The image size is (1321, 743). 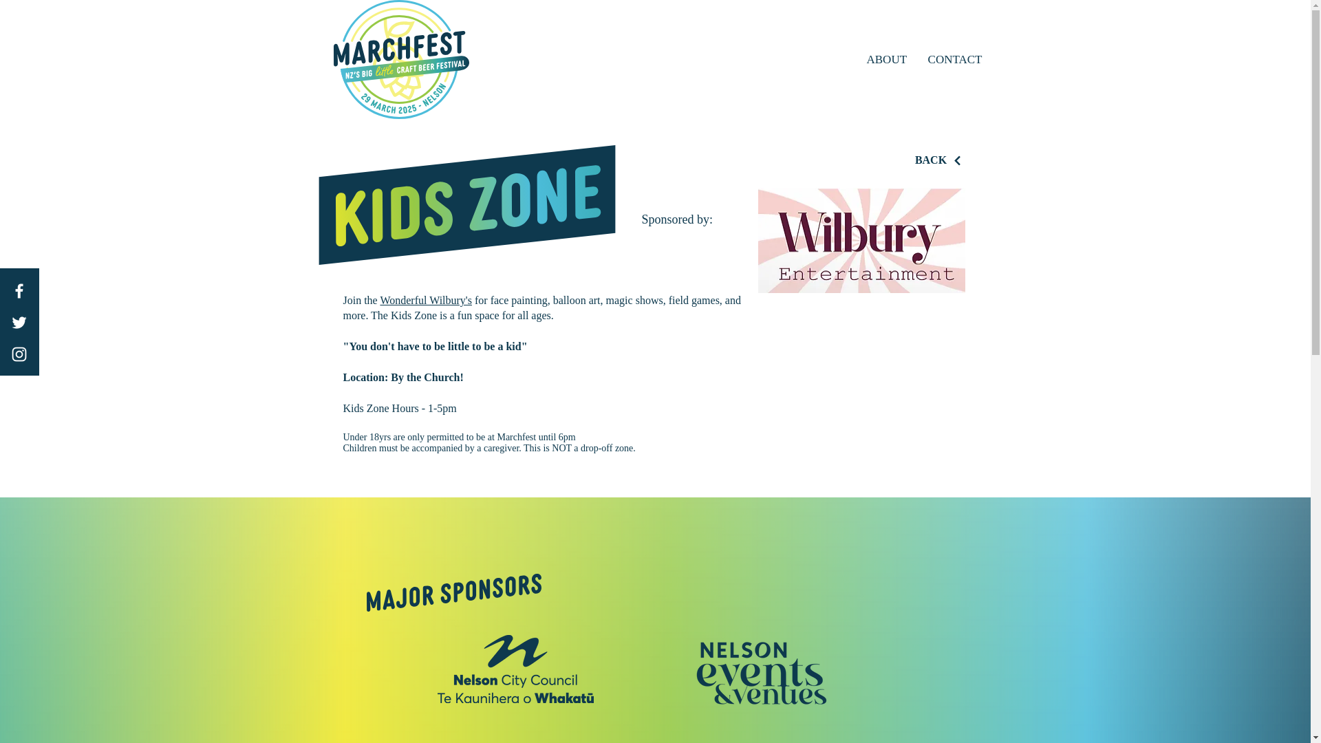 What do you see at coordinates (425, 300) in the screenshot?
I see `Wonderful Wilbury's` at bounding box center [425, 300].